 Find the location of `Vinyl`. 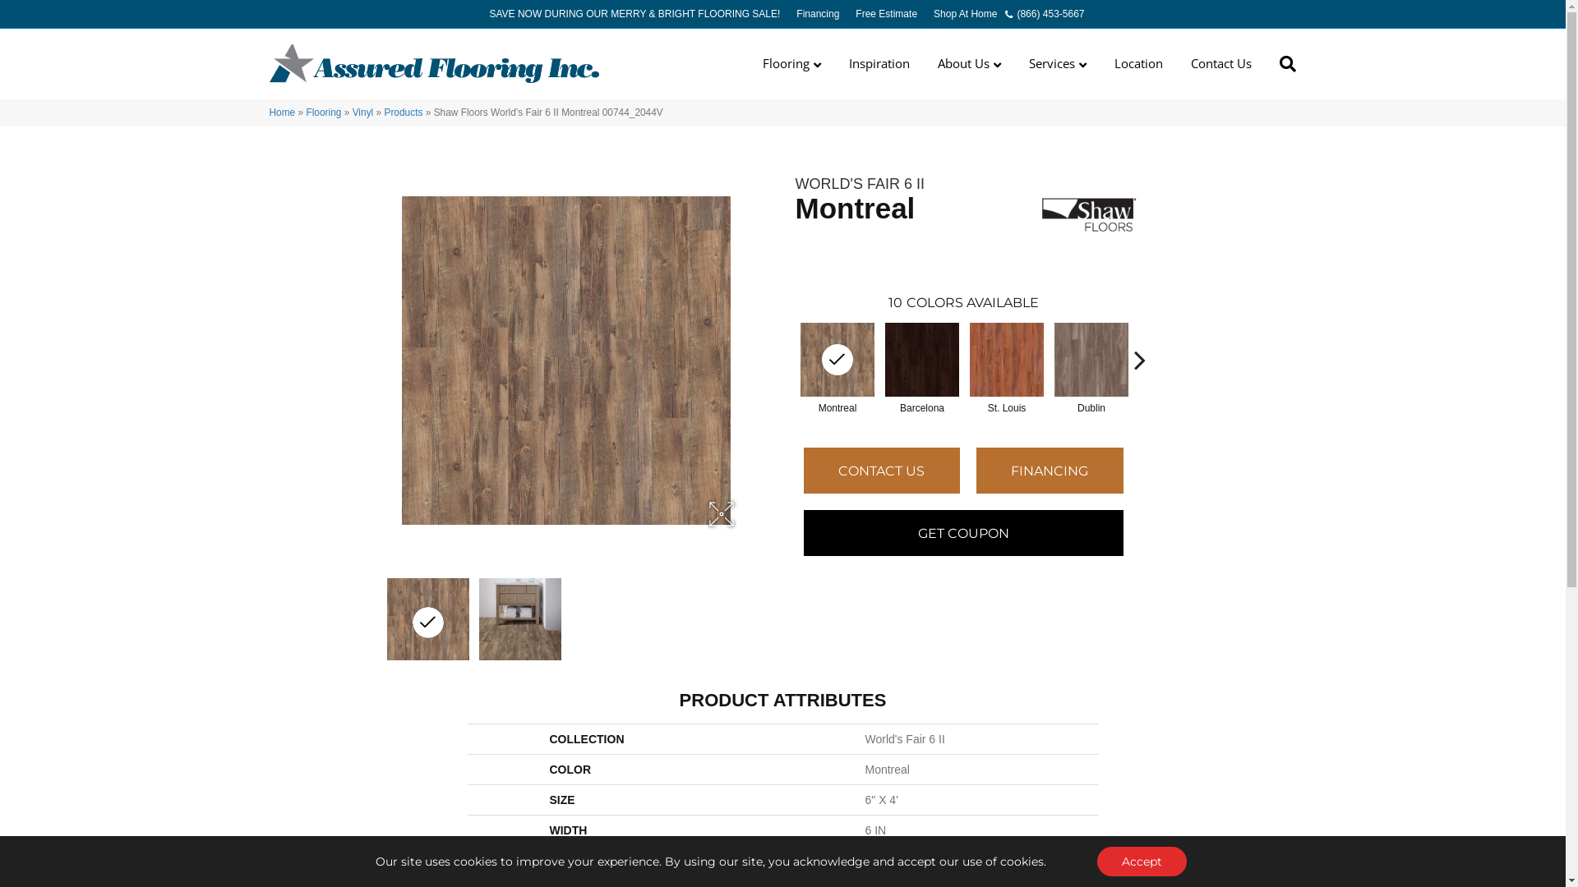

Vinyl is located at coordinates (363, 113).